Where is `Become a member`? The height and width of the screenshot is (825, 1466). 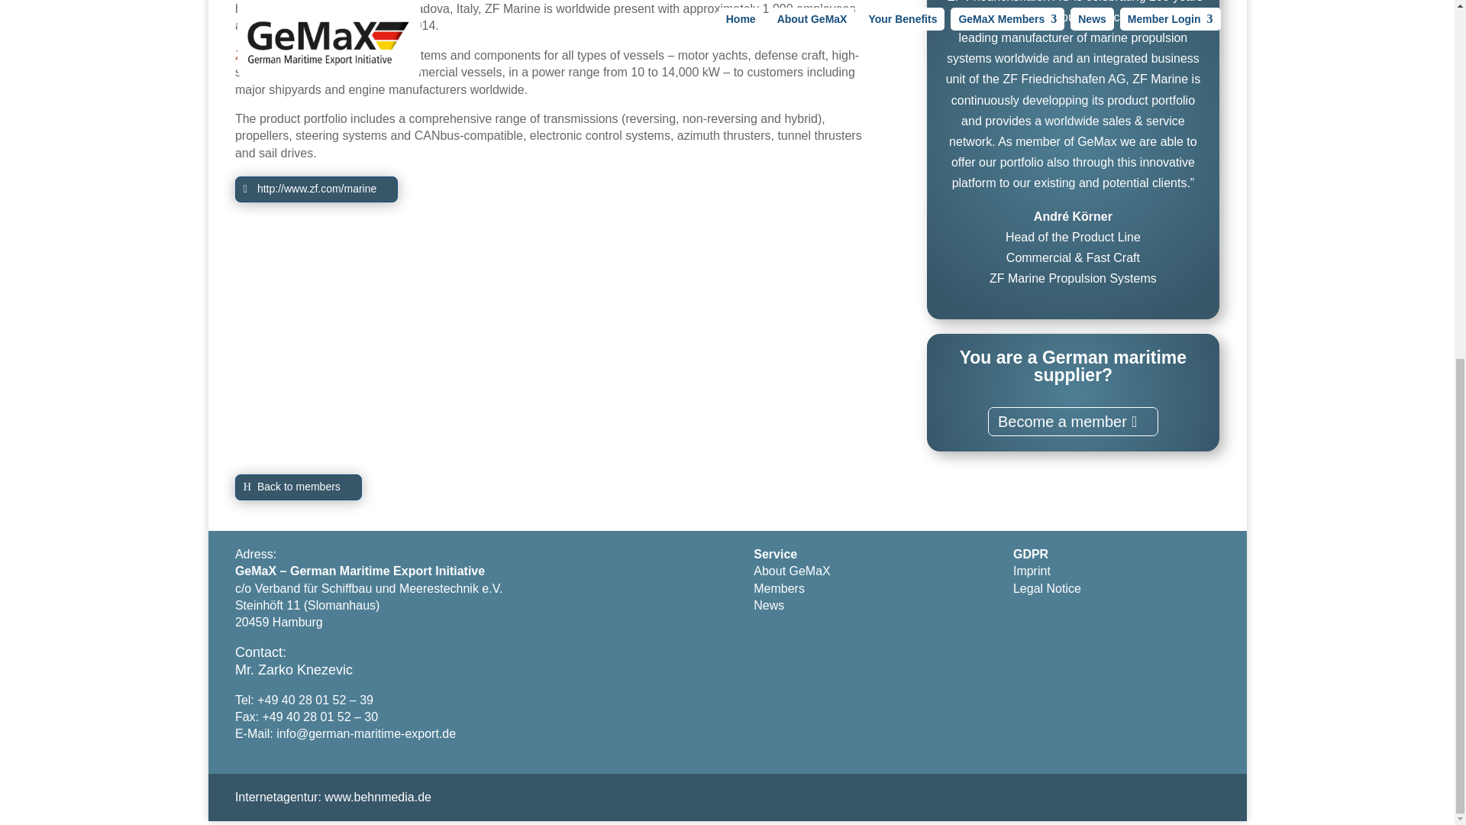 Become a member is located at coordinates (1073, 422).